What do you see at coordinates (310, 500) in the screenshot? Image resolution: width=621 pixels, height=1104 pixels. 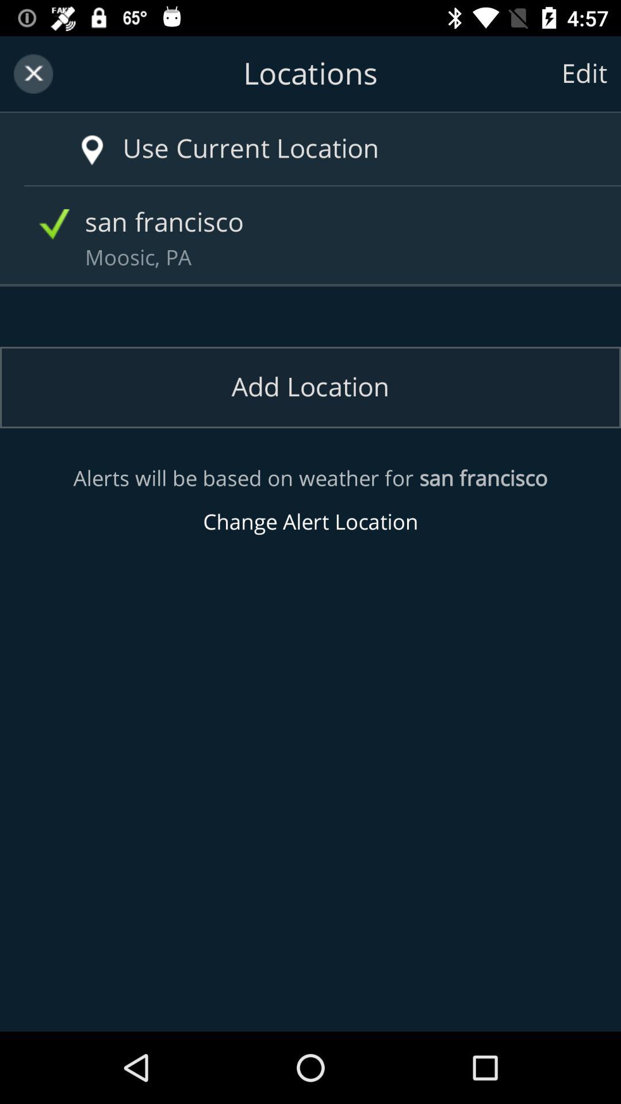 I see `open the item below add location icon` at bounding box center [310, 500].